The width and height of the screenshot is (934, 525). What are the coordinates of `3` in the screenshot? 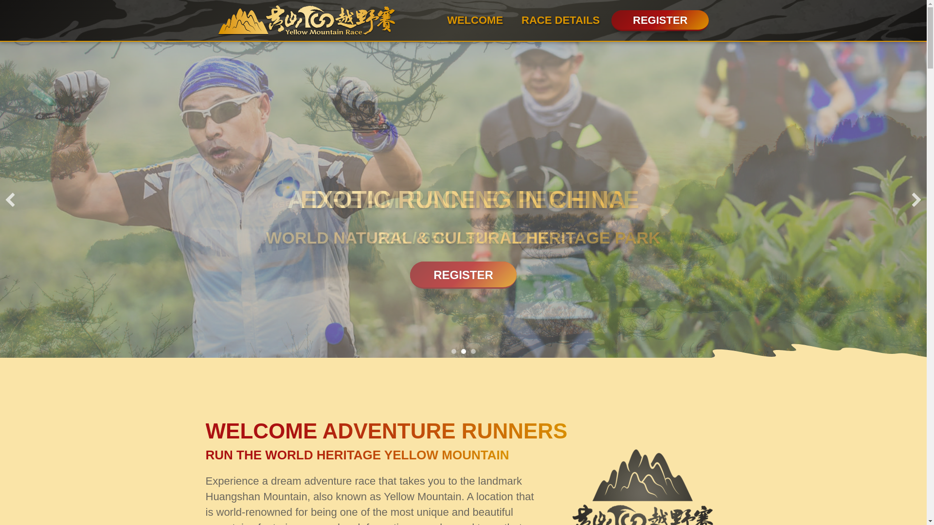 It's located at (473, 351).